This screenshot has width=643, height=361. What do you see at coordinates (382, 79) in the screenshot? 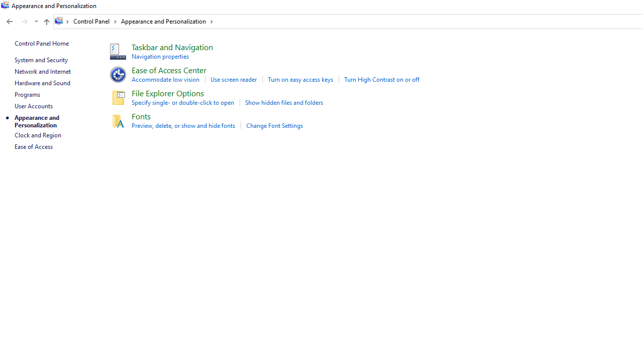
I see `Turn High Contrast on or off` at bounding box center [382, 79].